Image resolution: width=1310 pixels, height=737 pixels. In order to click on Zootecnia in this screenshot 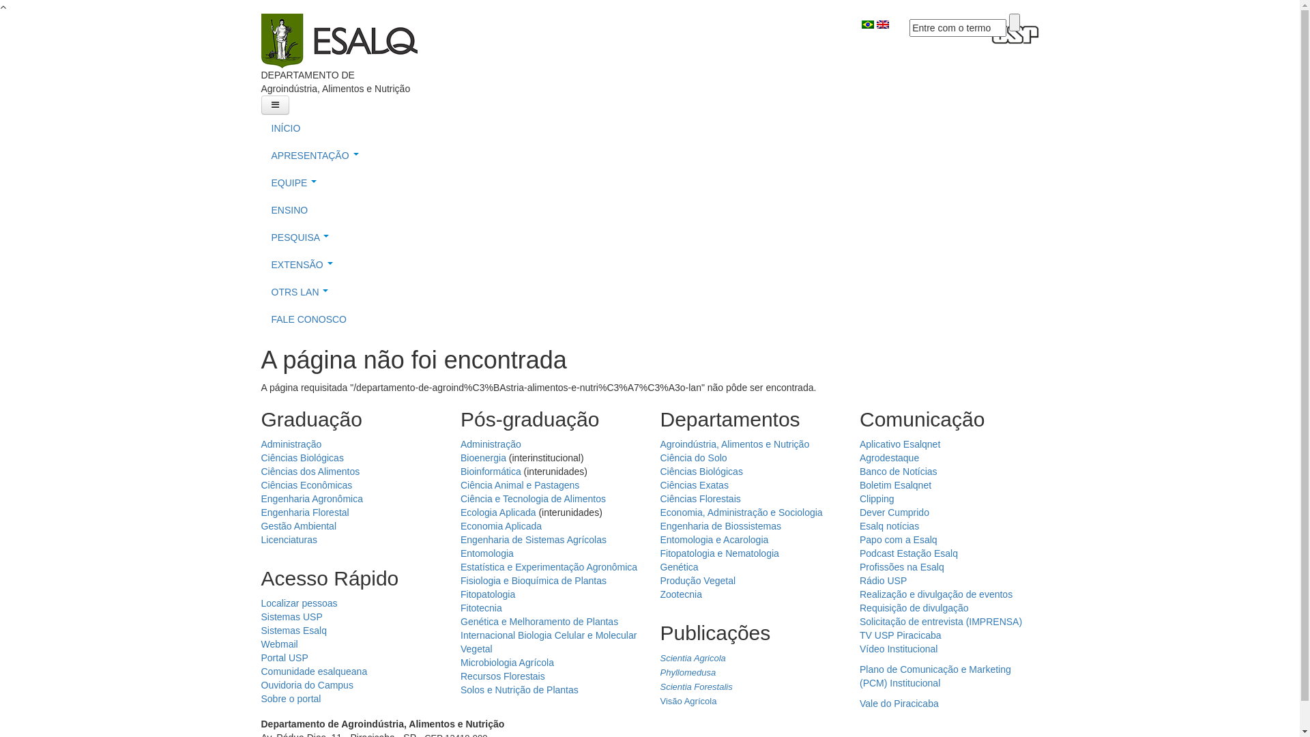, I will do `click(681, 594)`.